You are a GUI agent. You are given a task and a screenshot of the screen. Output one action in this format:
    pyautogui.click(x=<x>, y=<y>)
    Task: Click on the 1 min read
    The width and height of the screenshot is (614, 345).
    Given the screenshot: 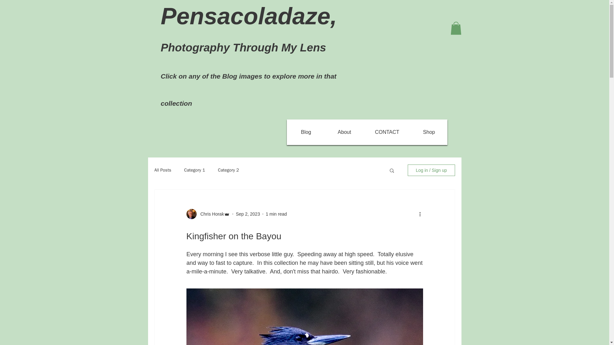 What is the action you would take?
    pyautogui.click(x=276, y=214)
    